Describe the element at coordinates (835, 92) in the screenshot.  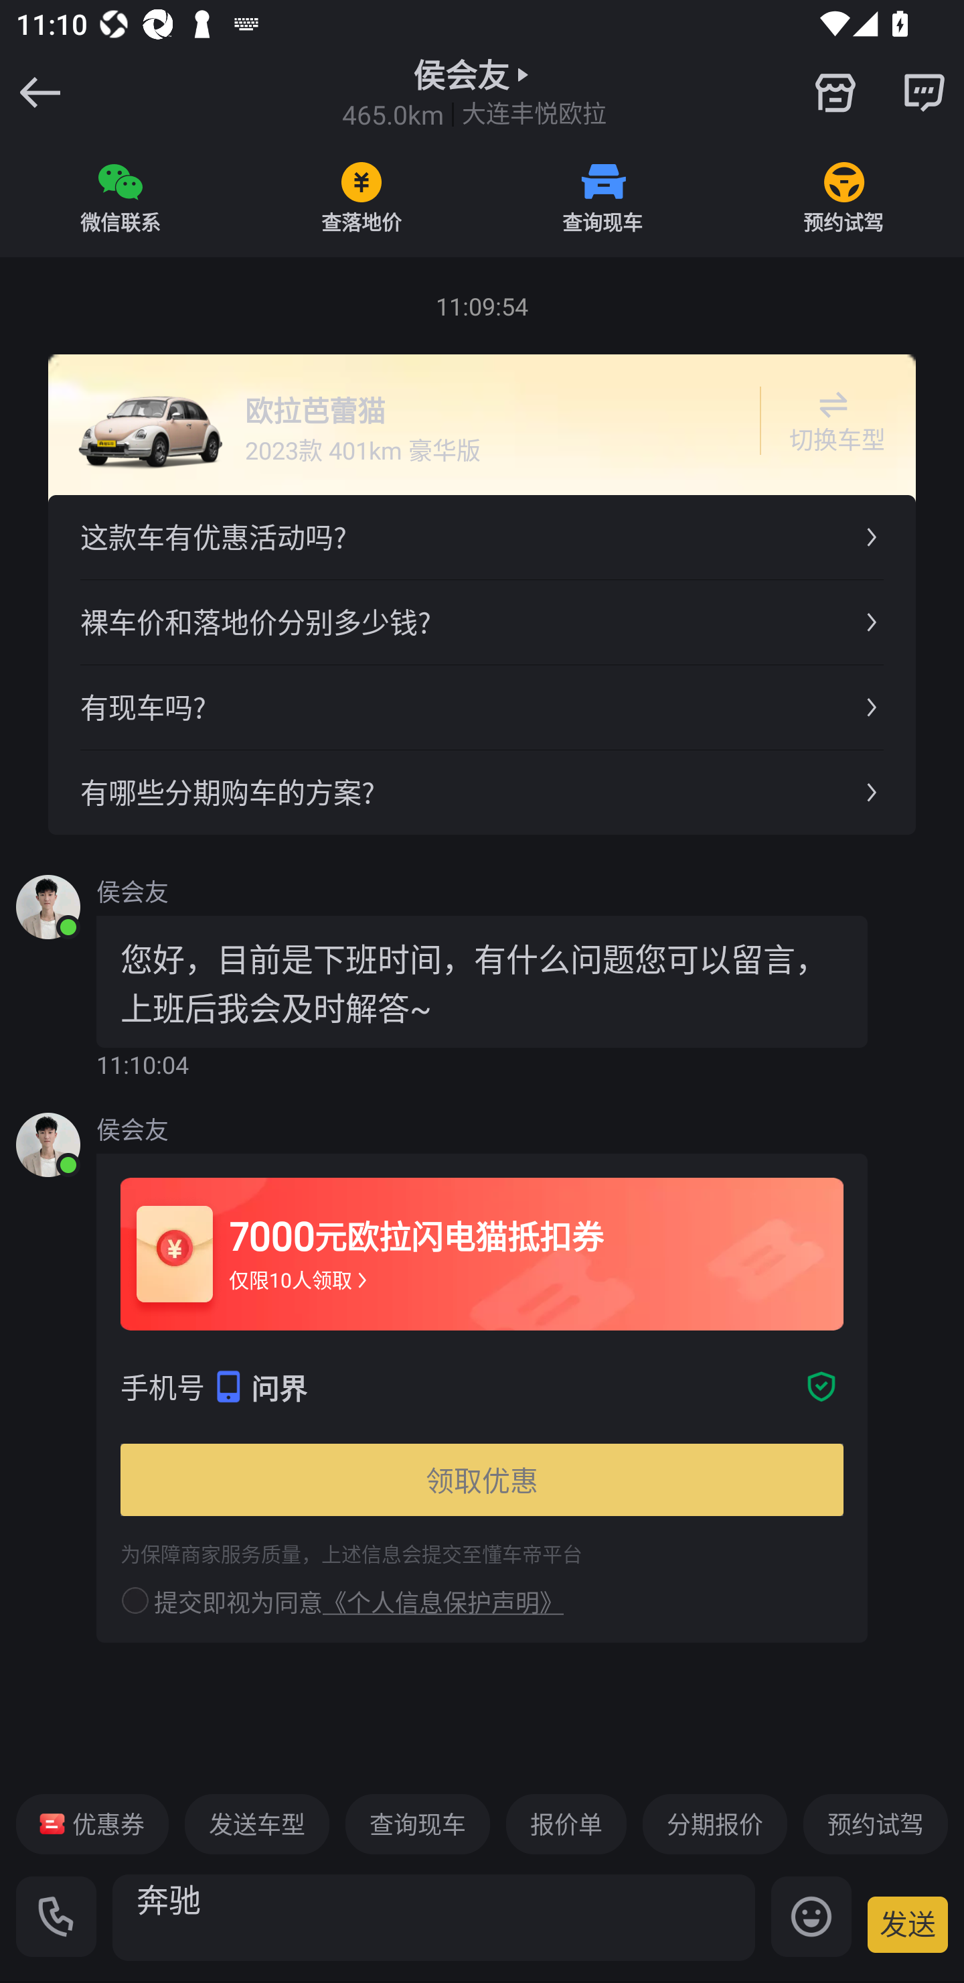
I see `` at that location.